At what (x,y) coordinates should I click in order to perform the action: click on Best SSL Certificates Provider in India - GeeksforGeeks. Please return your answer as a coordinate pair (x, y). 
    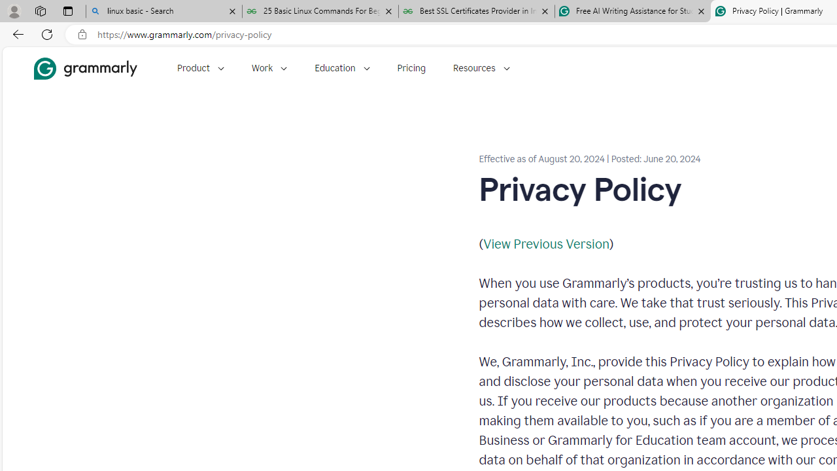
    Looking at the image, I should click on (477, 12).